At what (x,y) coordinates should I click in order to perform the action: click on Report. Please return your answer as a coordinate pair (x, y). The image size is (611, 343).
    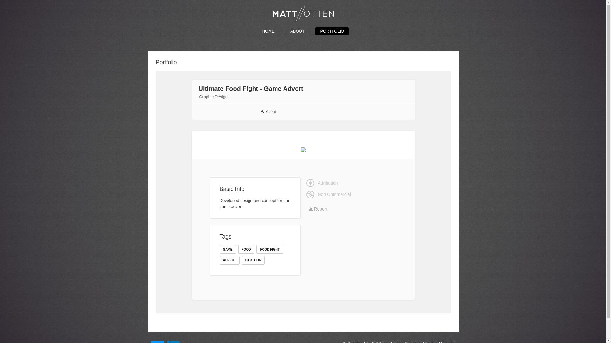
    Looking at the image, I should click on (318, 209).